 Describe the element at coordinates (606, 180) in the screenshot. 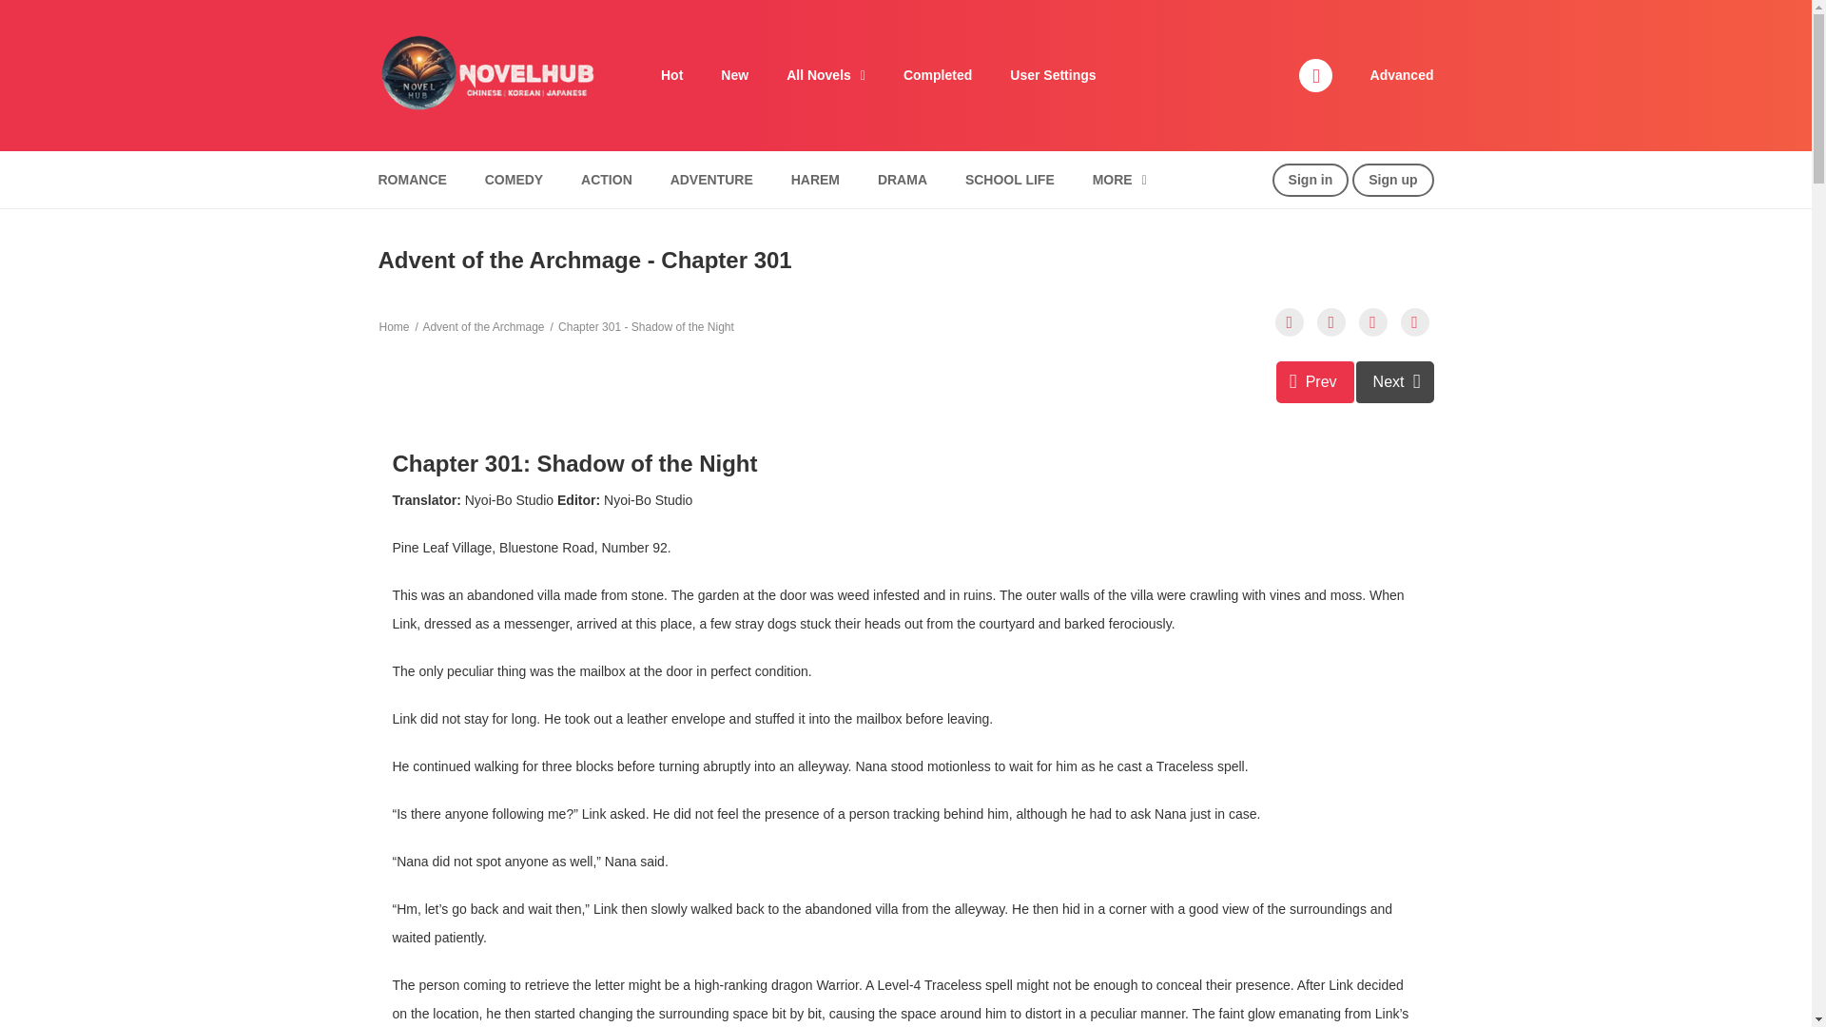

I see `ACTION` at that location.